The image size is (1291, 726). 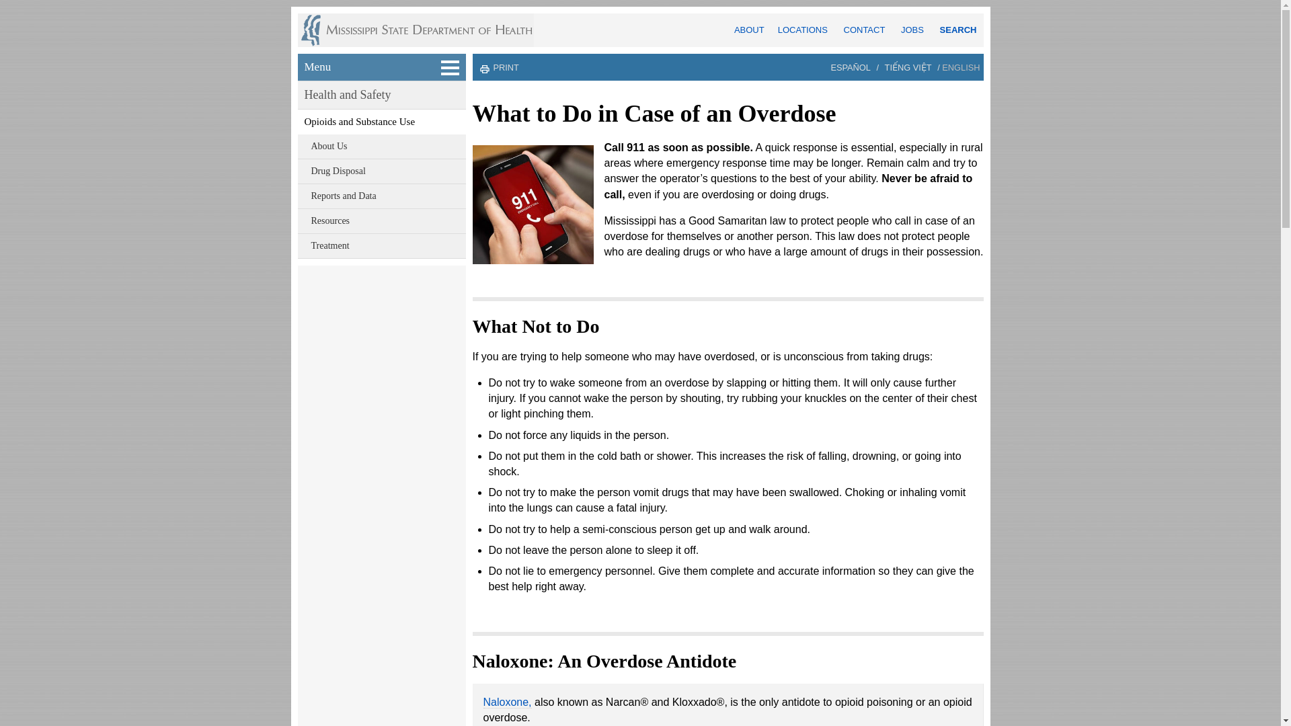 What do you see at coordinates (383, 246) in the screenshot?
I see `Treatment` at bounding box center [383, 246].